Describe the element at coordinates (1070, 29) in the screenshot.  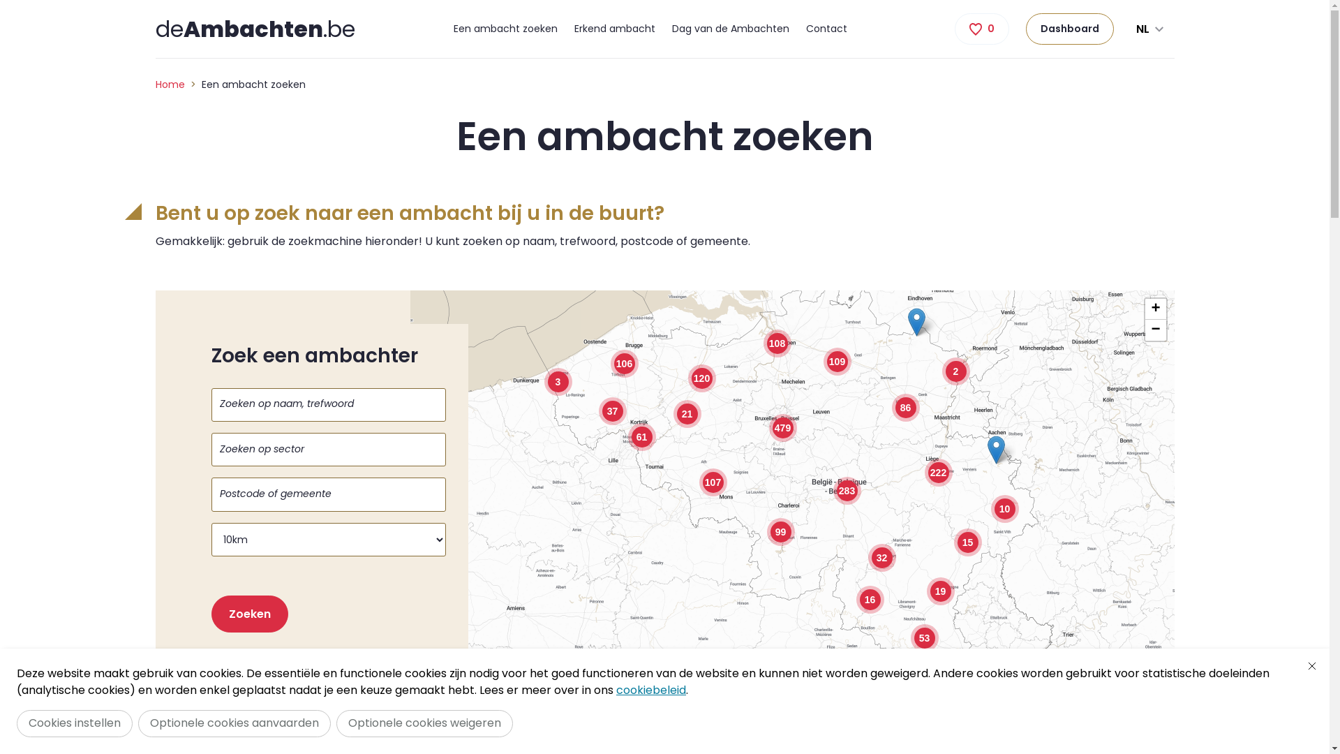
I see `Dashboard` at that location.